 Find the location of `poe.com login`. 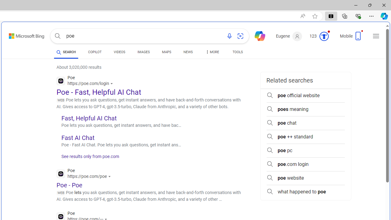

poe.com login is located at coordinates (305, 164).